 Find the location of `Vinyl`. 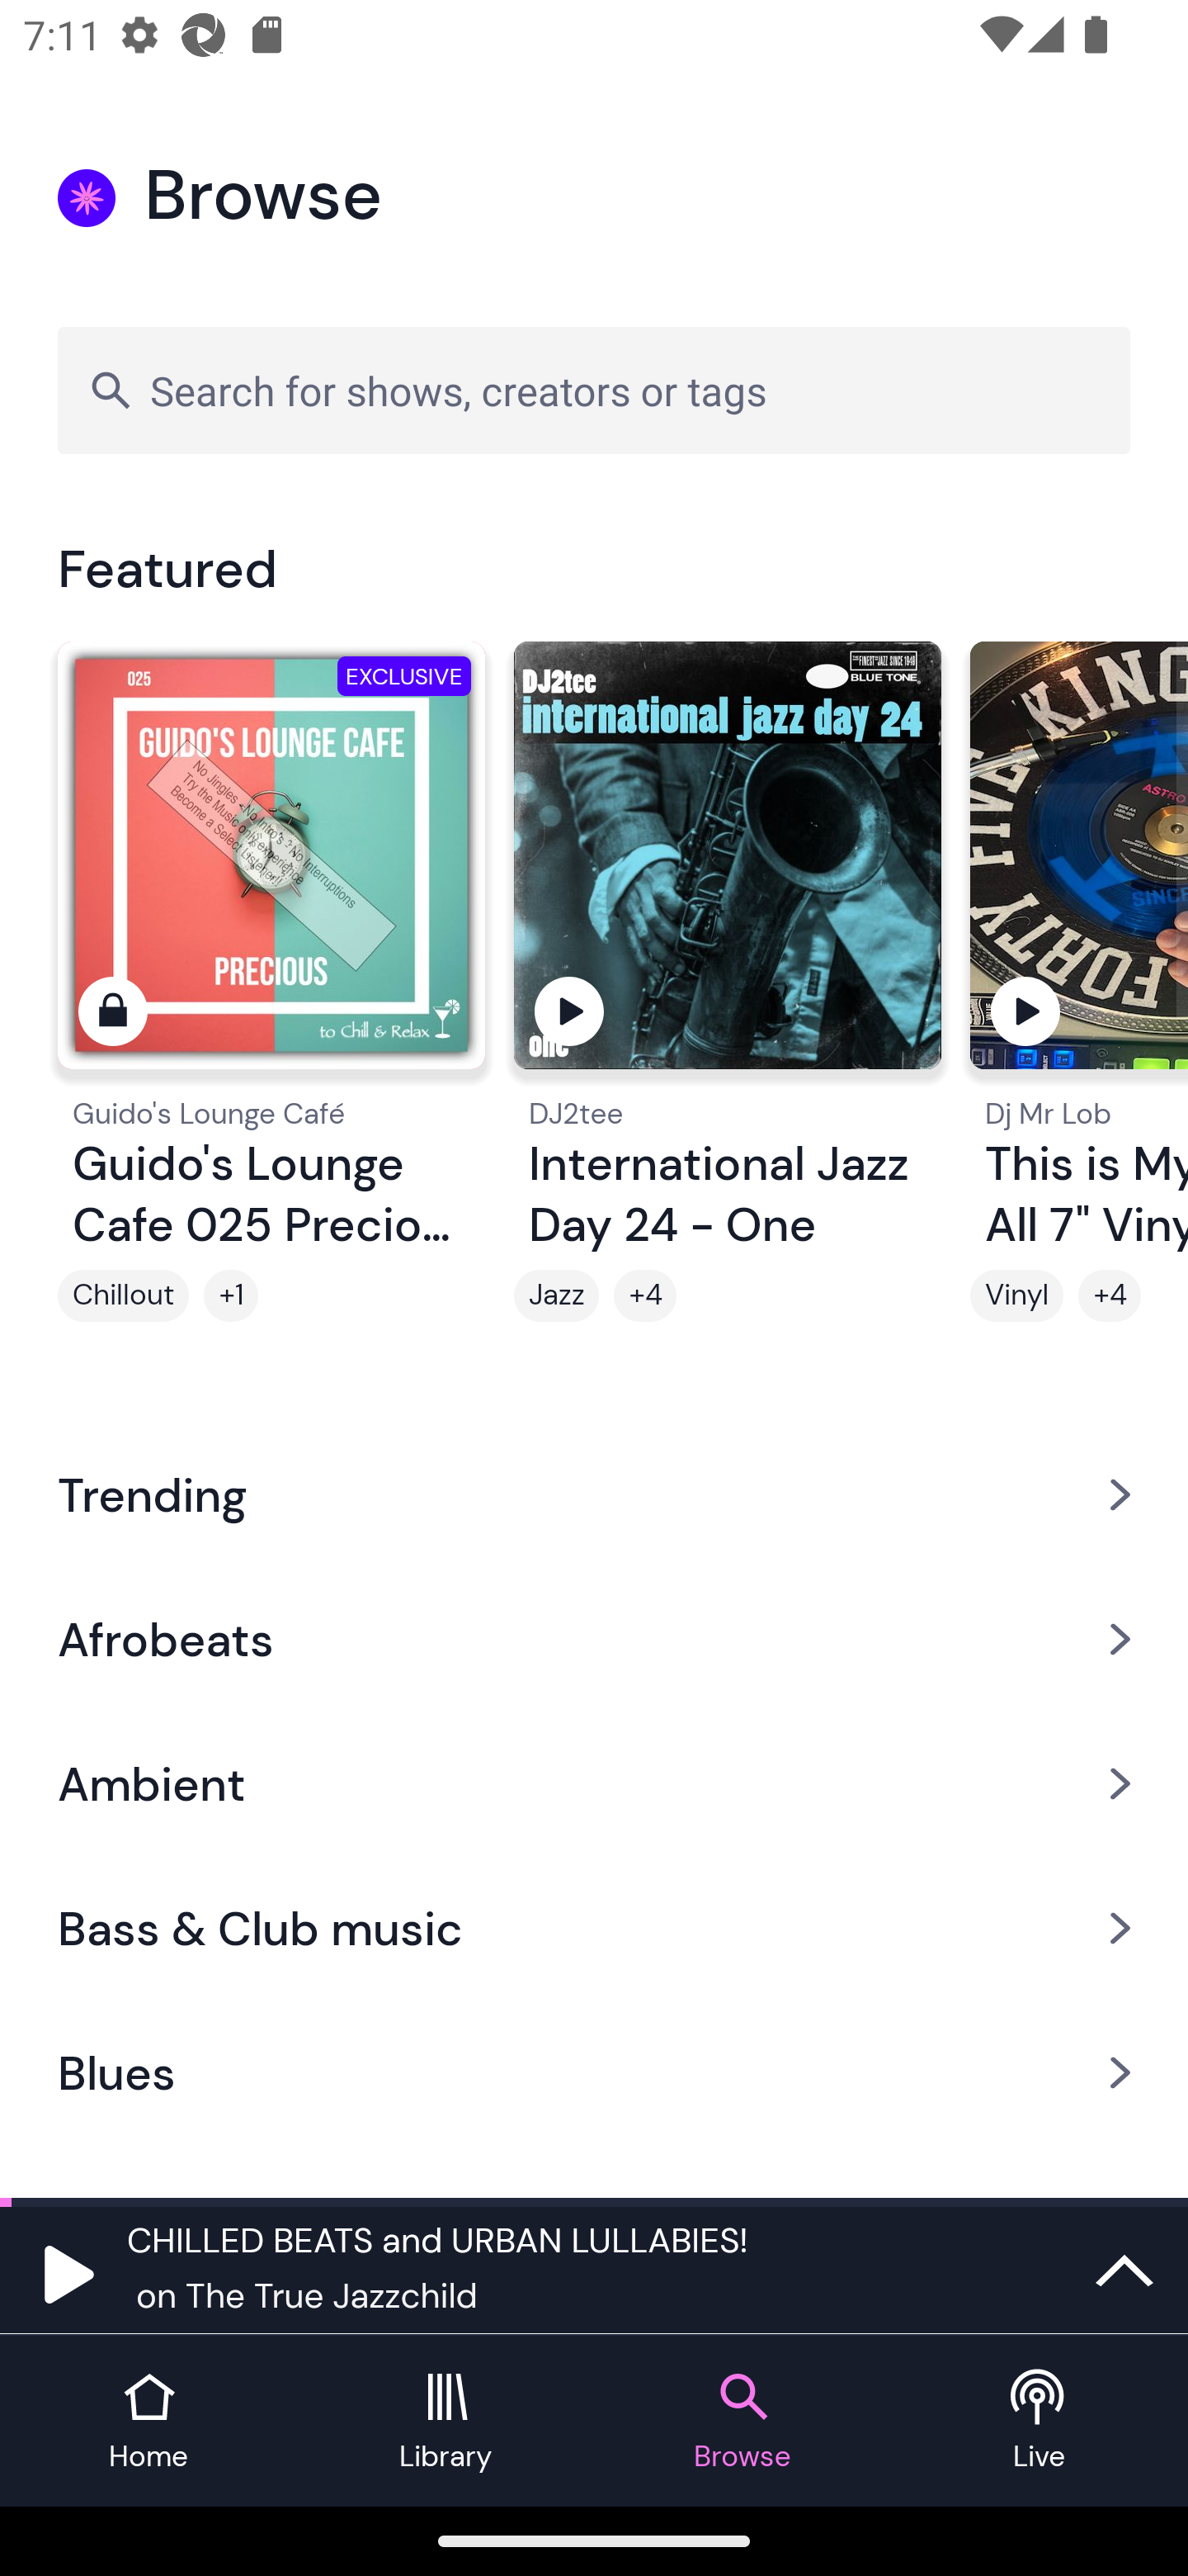

Vinyl is located at coordinates (1016, 1295).